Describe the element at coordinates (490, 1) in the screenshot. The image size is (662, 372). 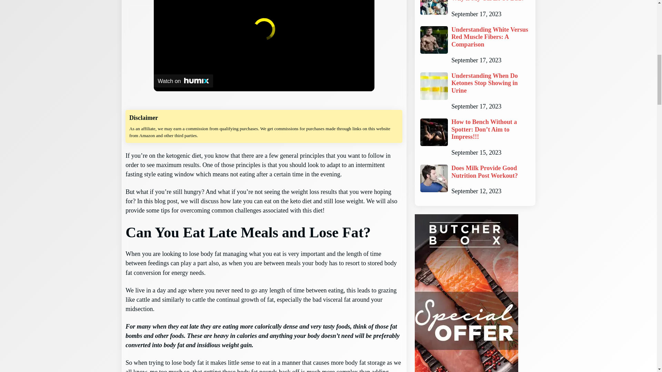
I see `Unraveling the Question: Why is My Cardio So Bad?` at that location.